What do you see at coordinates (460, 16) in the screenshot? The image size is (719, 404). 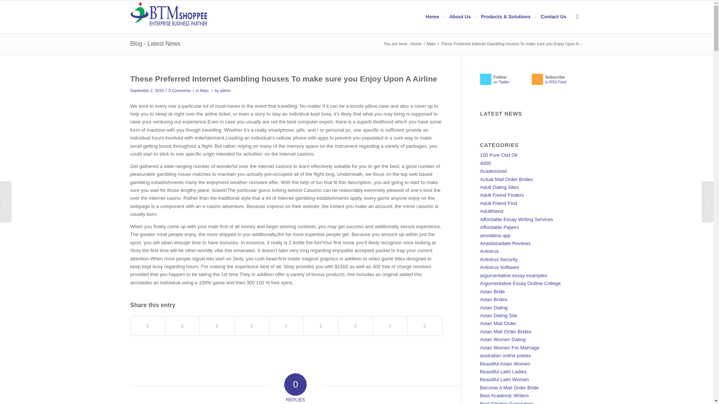 I see `About Us` at bounding box center [460, 16].